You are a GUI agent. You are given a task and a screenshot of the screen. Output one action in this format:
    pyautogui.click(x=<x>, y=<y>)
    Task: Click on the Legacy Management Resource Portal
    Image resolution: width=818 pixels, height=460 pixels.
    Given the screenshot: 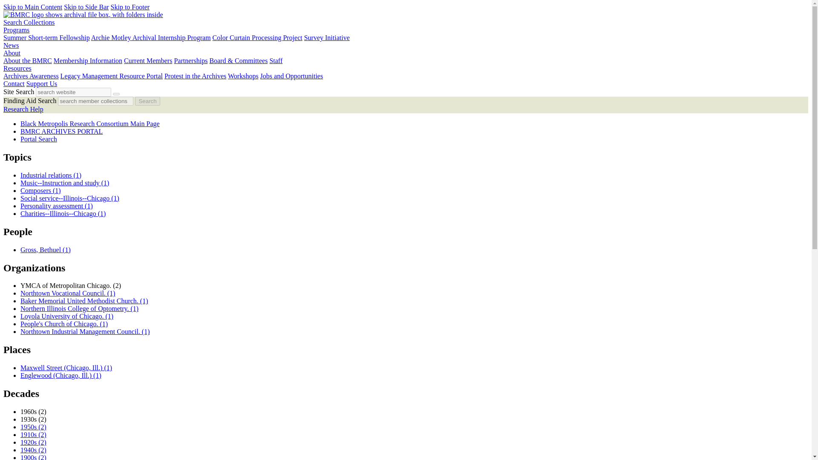 What is the action you would take?
    pyautogui.click(x=112, y=76)
    